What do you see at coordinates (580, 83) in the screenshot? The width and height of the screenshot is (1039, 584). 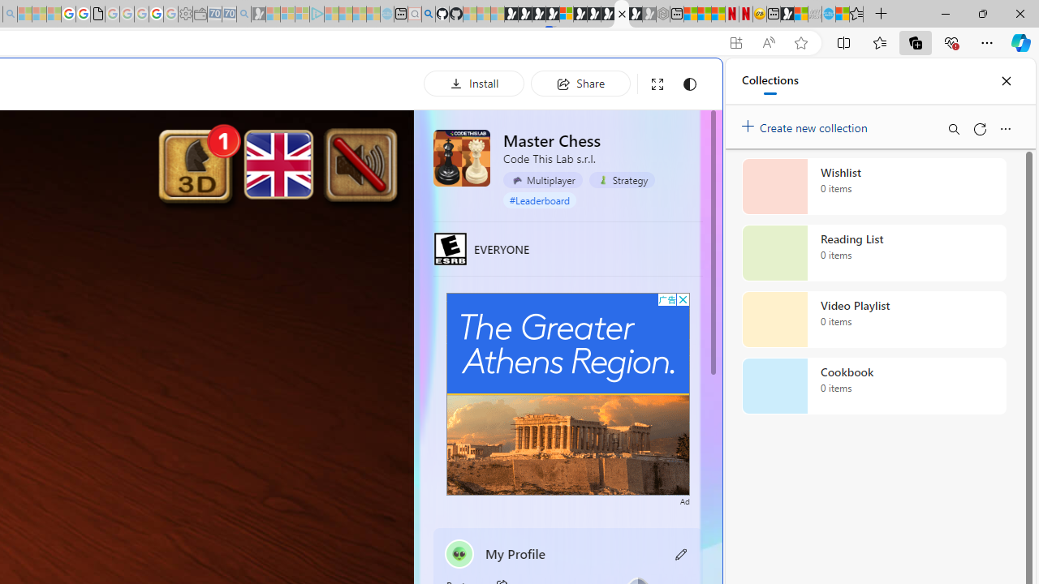 I see `Share` at bounding box center [580, 83].